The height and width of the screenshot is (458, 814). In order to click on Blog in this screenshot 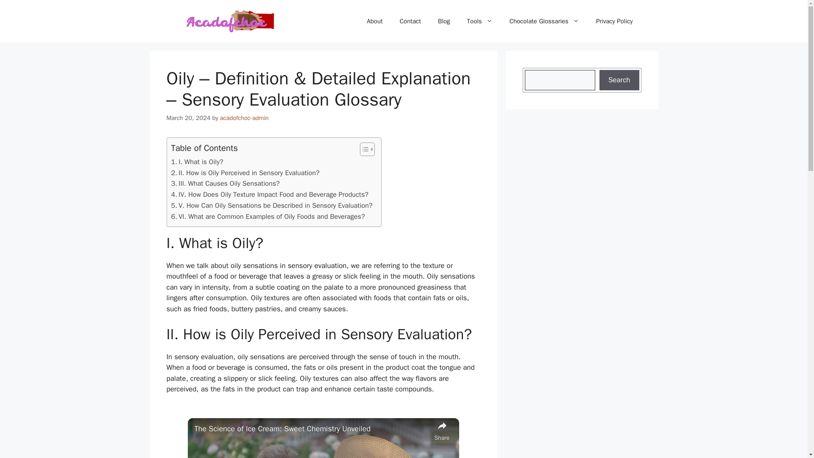, I will do `click(443, 21)`.